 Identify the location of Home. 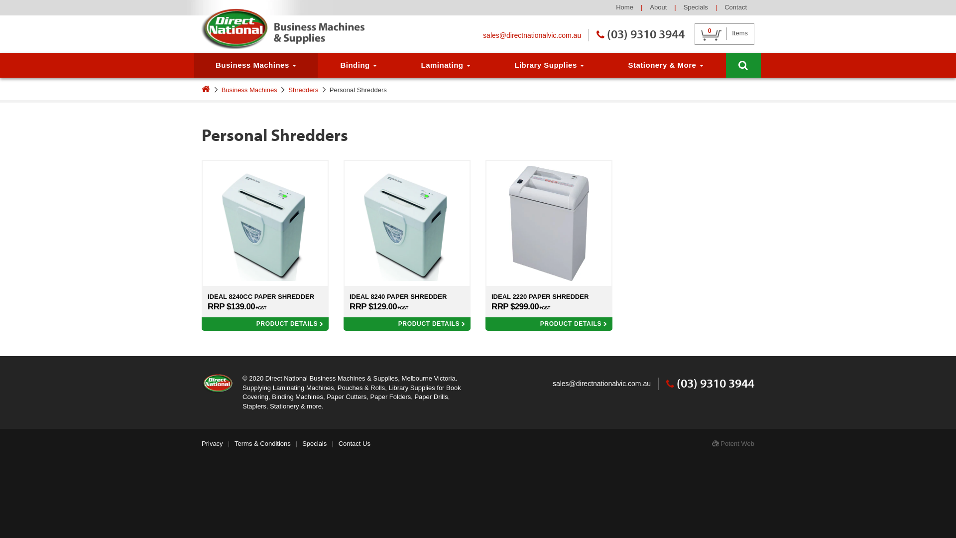
(624, 7).